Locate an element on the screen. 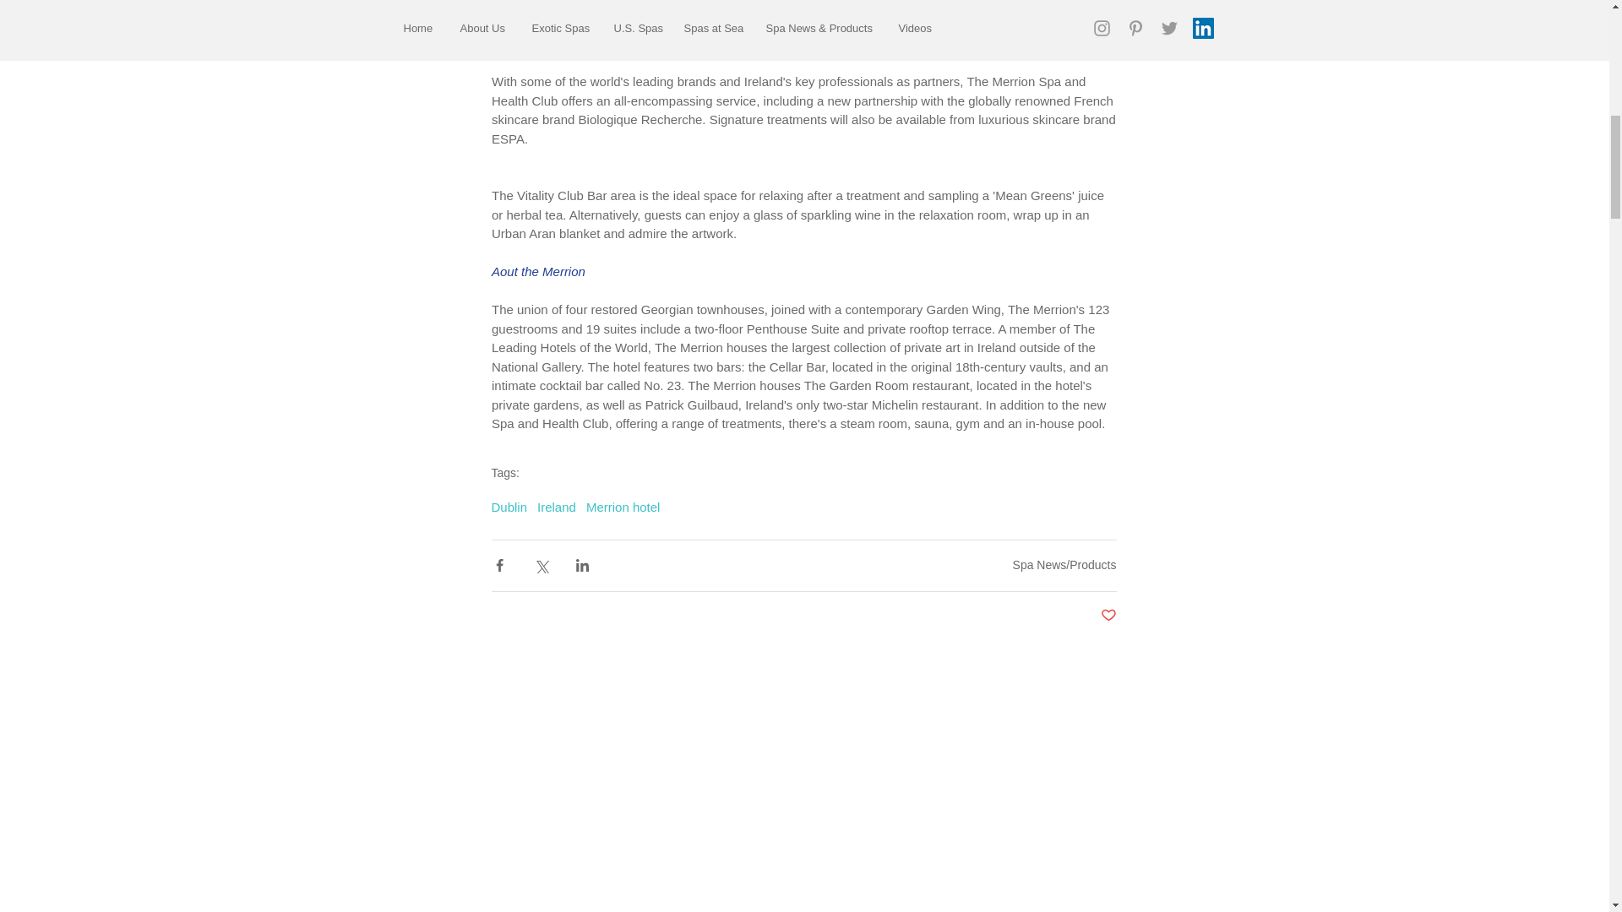 This screenshot has width=1622, height=912. Dublin is located at coordinates (509, 507).